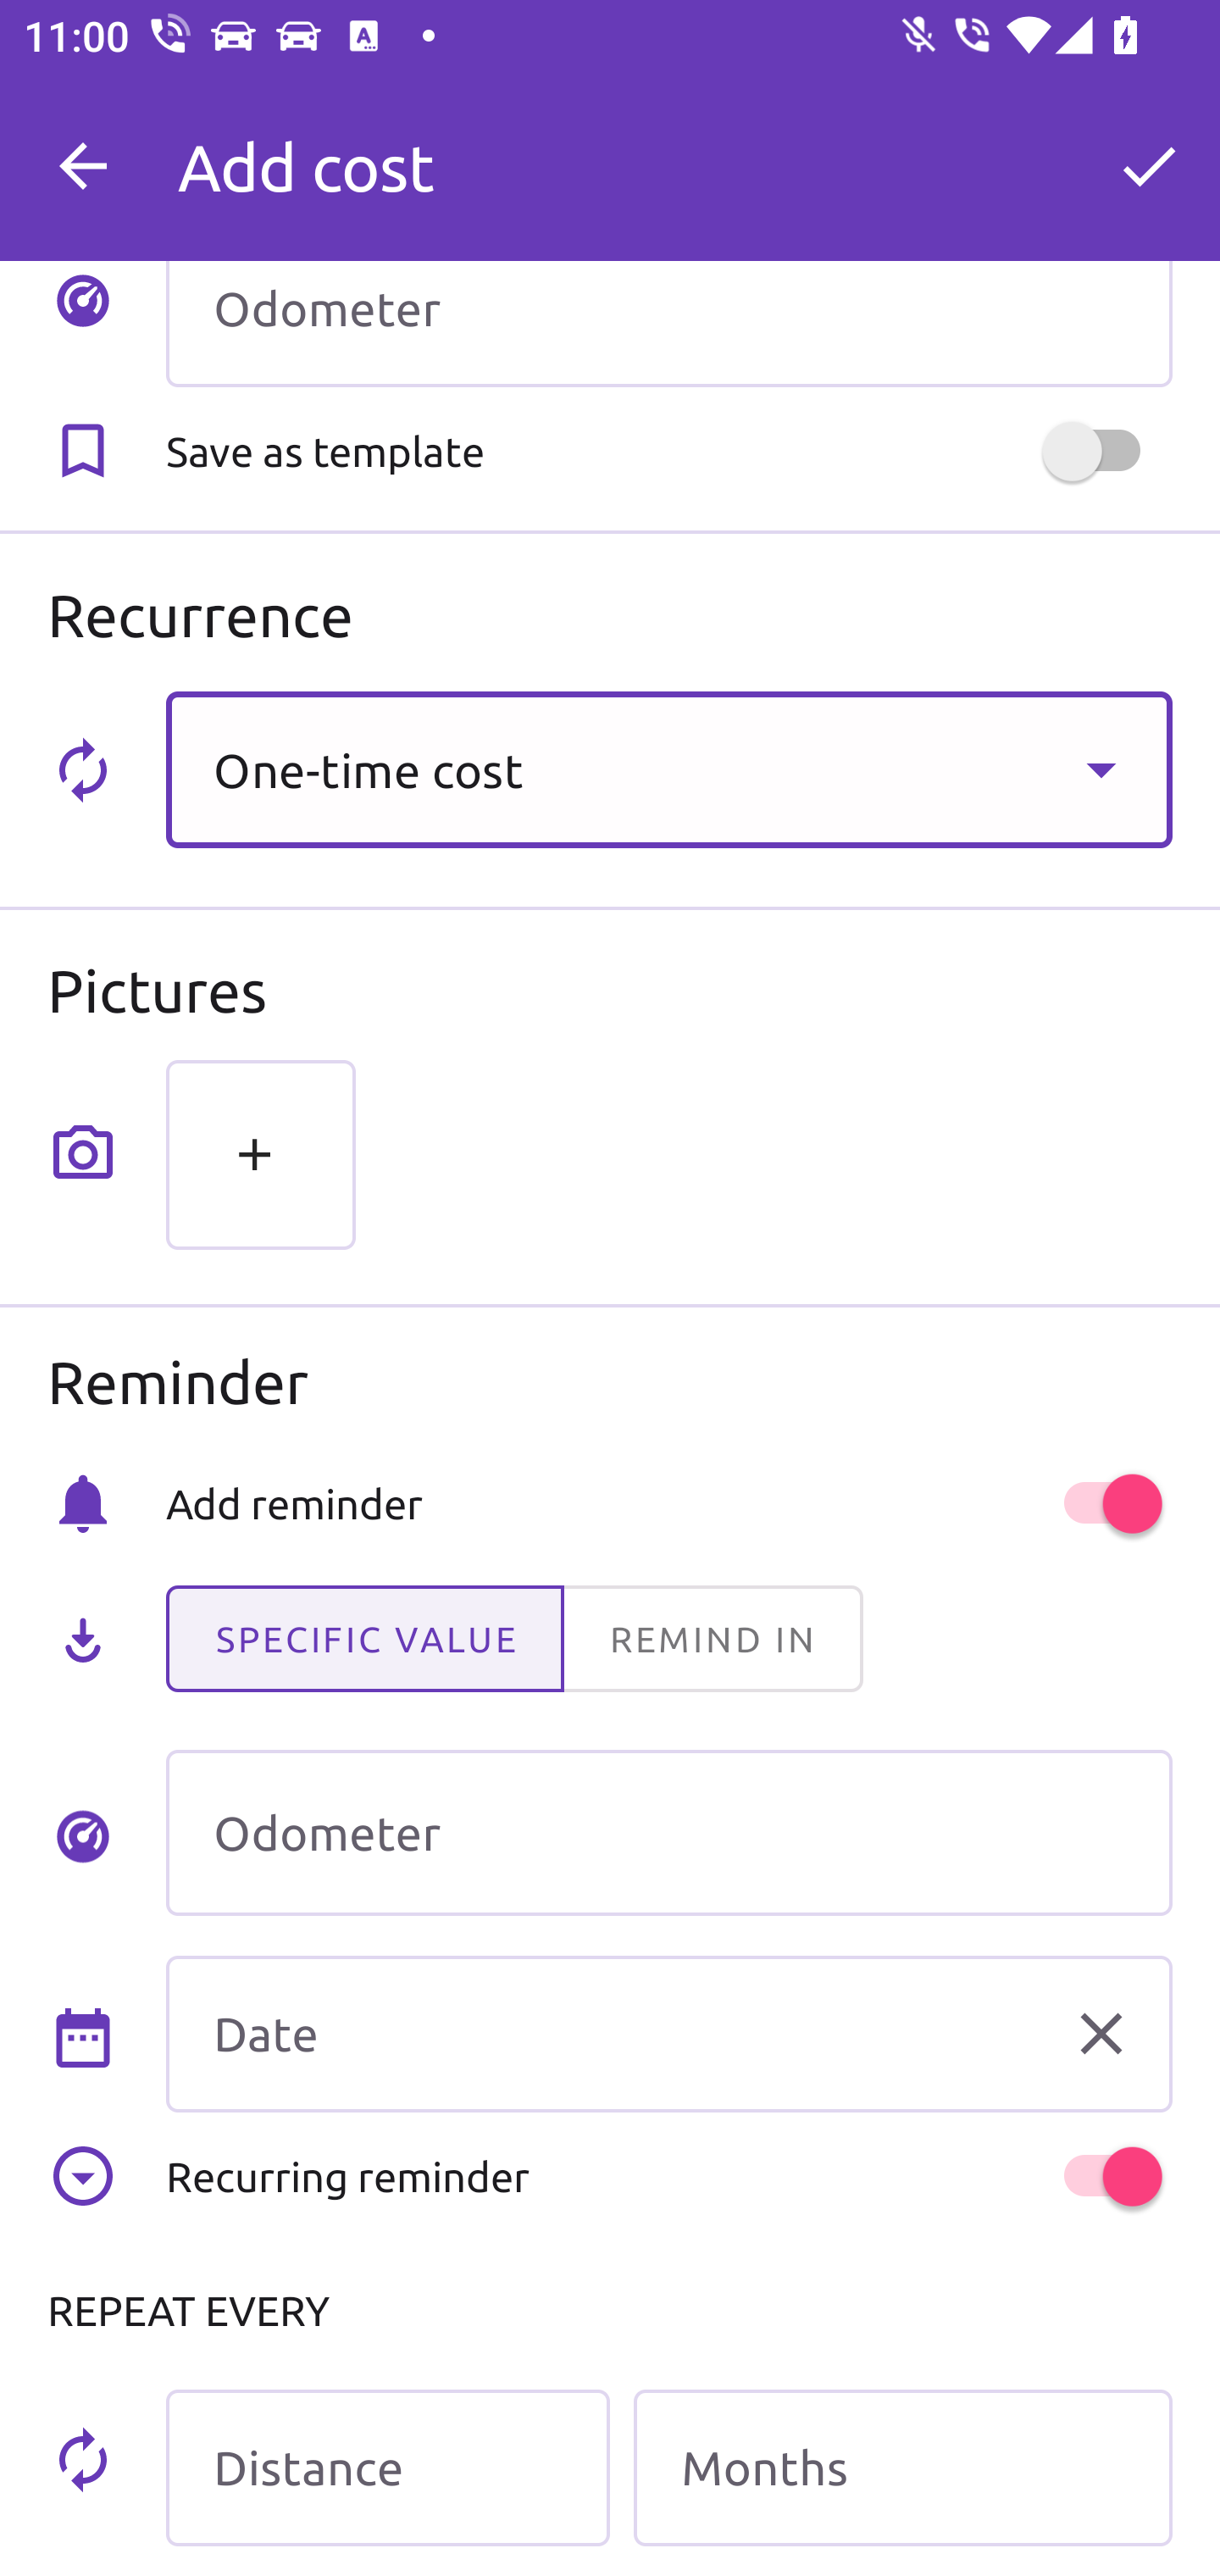 The image size is (1220, 2576). Describe the element at coordinates (364, 1639) in the screenshot. I see `SPECIFIC VALUE` at that location.